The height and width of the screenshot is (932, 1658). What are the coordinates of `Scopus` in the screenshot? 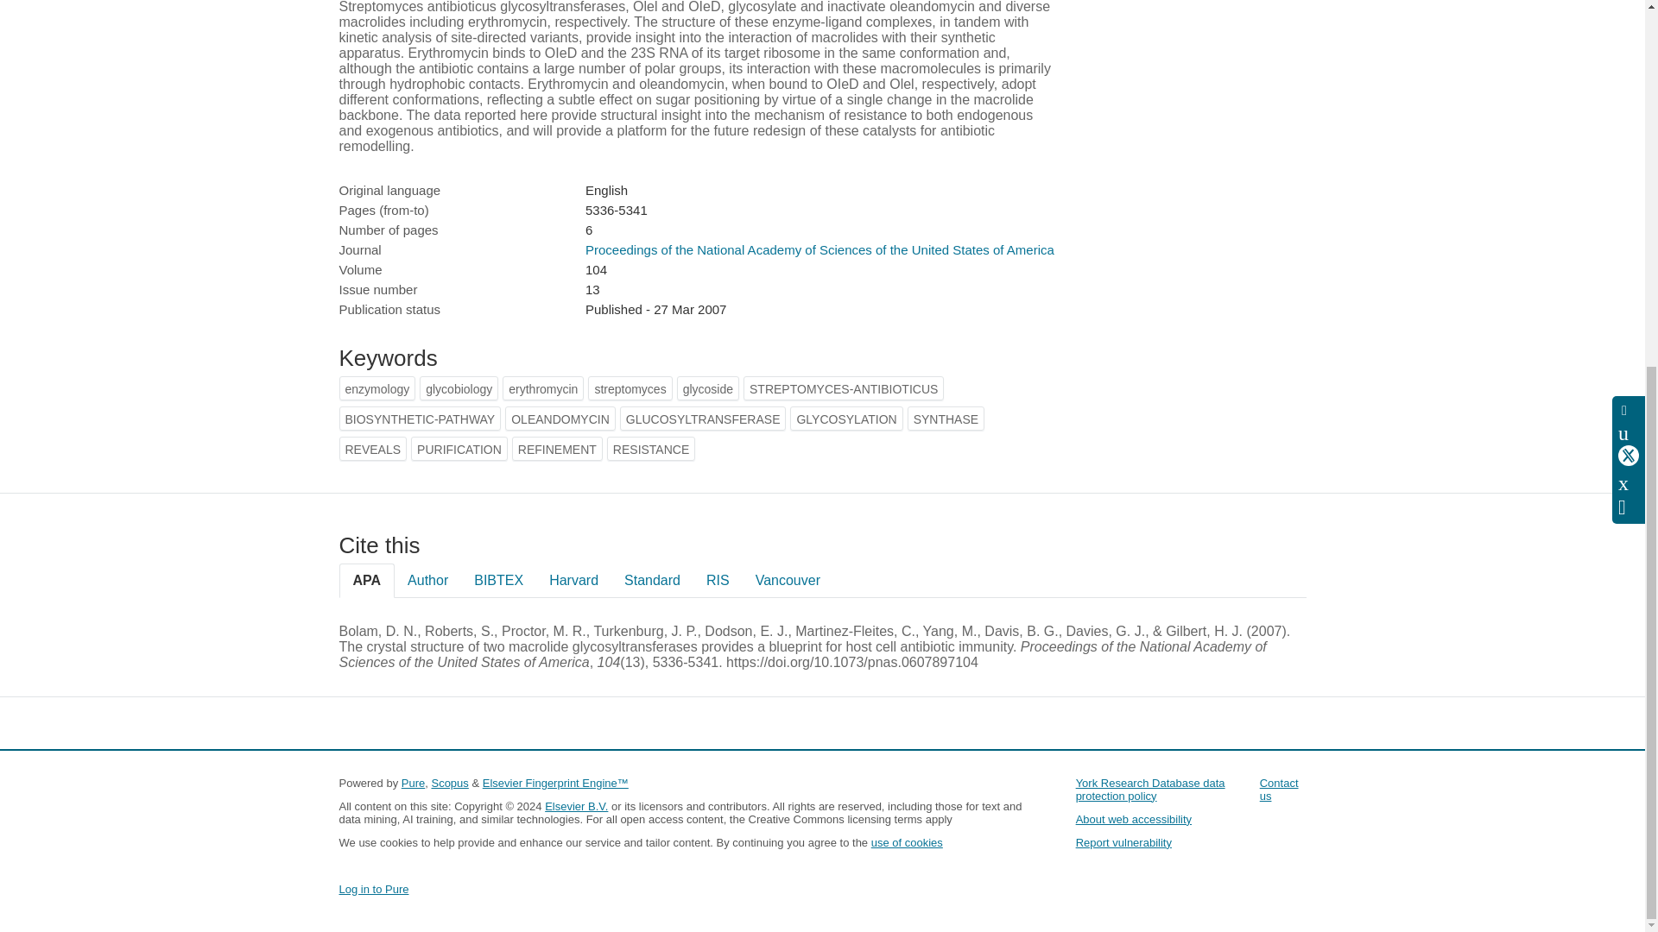 It's located at (449, 782).